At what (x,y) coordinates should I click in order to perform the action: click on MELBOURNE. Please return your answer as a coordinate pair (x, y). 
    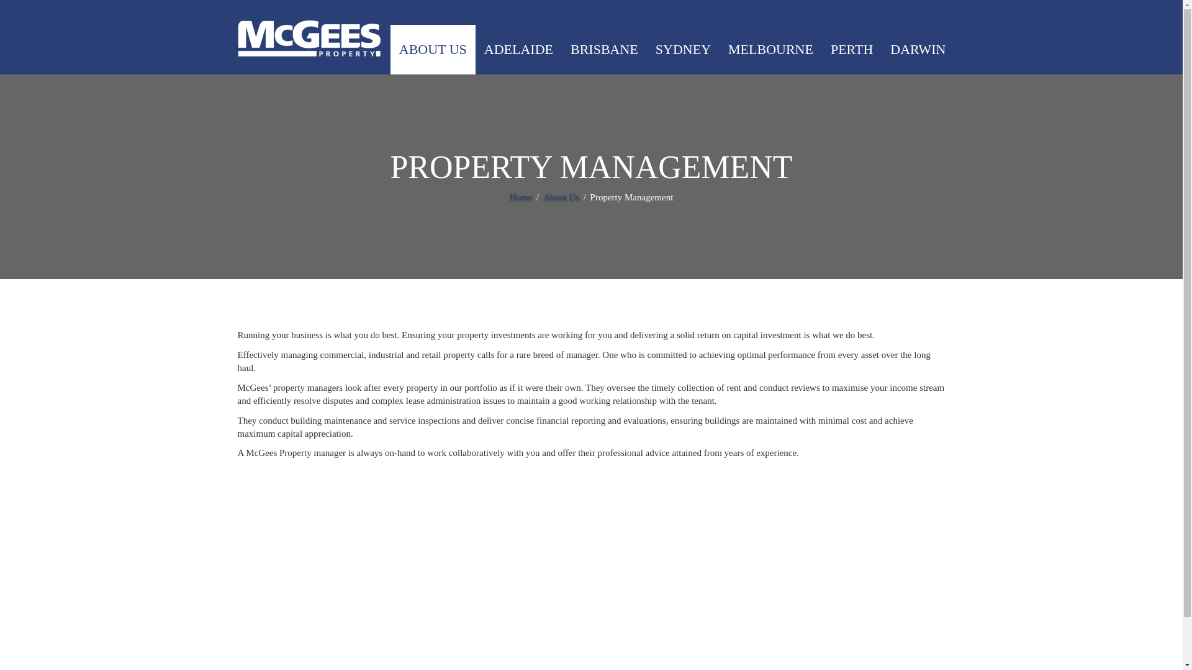
    Looking at the image, I should click on (771, 49).